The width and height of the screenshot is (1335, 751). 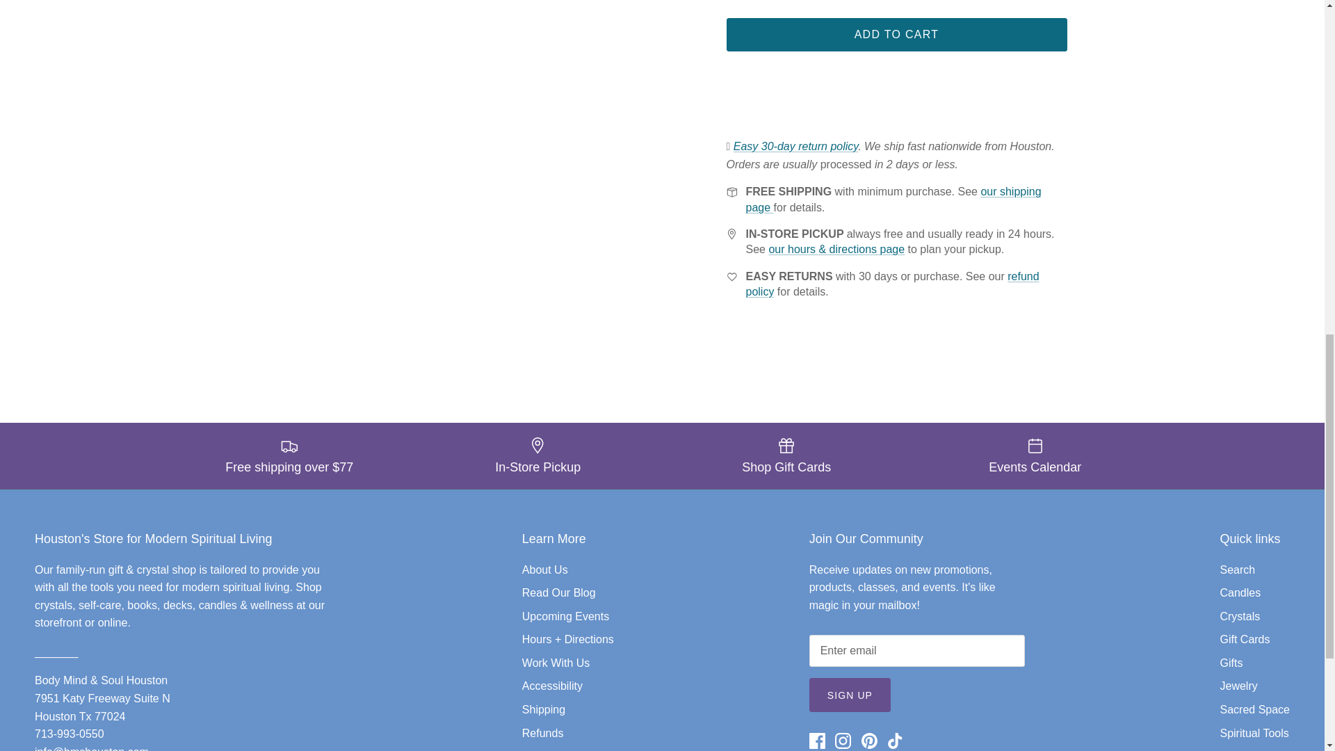 I want to click on Pinterest, so click(x=869, y=741).